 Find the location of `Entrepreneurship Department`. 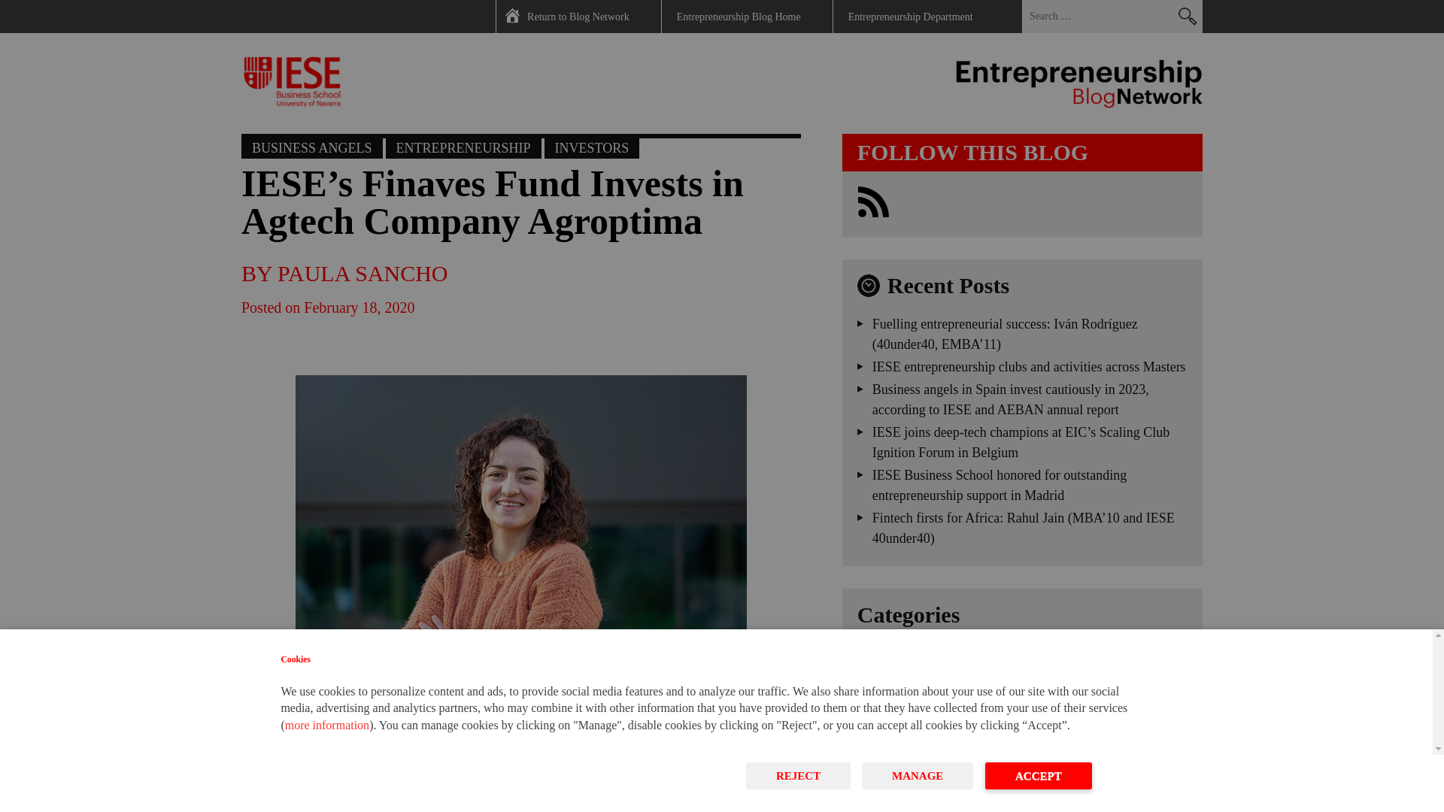

Entrepreneurship Department is located at coordinates (911, 17).